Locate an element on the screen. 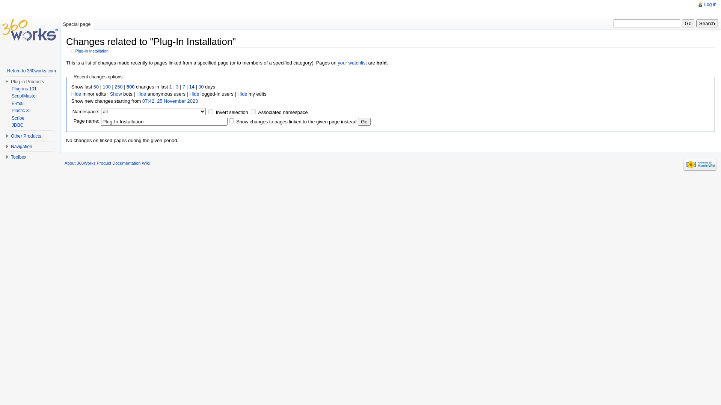 Image resolution: width=721 pixels, height=405 pixels. Return to 360works.com is located at coordinates (32, 71).